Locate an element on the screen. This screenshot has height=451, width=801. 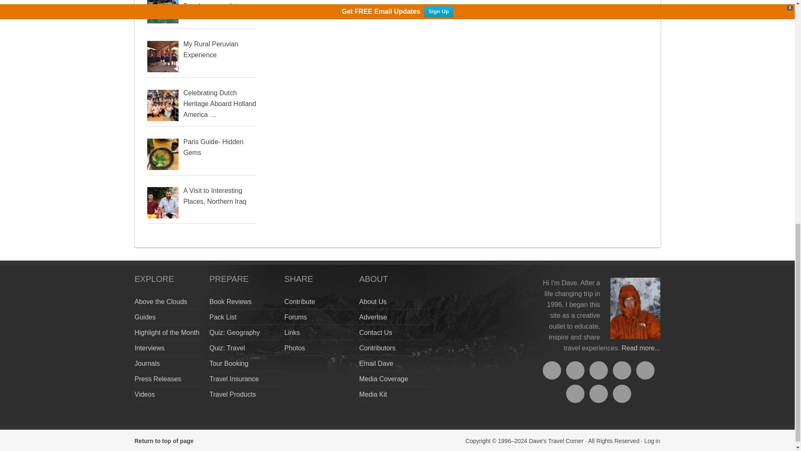
My Rural Peruvian Experience is located at coordinates (211, 49).